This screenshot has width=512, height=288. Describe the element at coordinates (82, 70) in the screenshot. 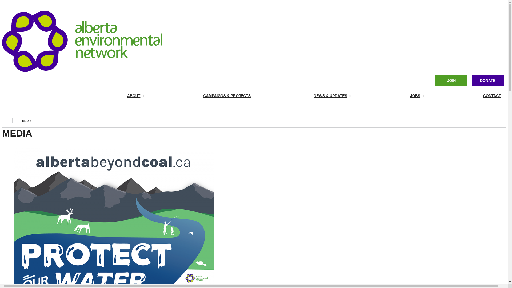

I see `Home` at that location.